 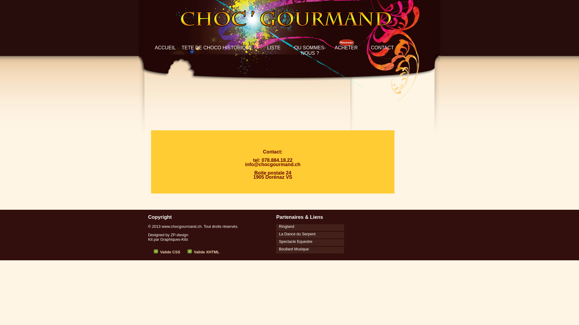 I want to click on Valide XHTML, so click(x=207, y=252).